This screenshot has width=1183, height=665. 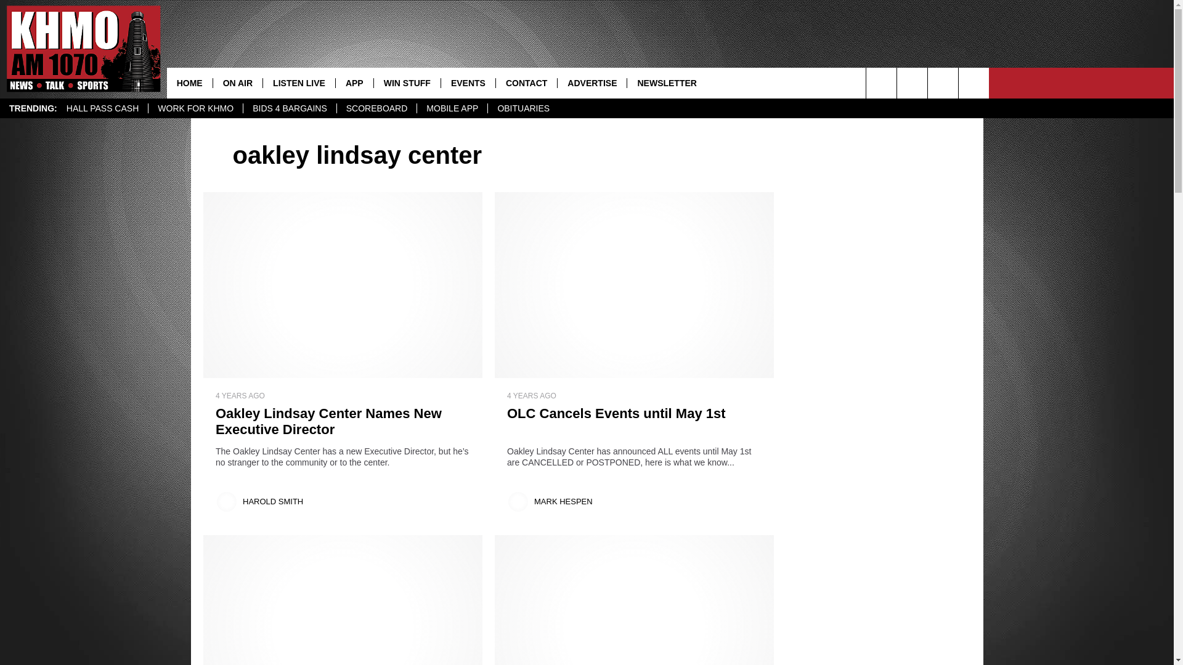 I want to click on HOME, so click(x=190, y=83).